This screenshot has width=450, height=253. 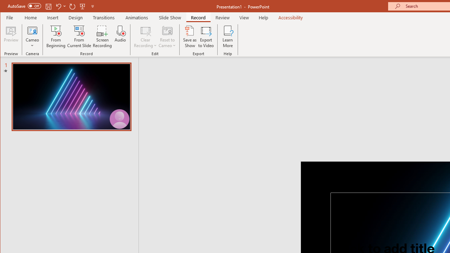 What do you see at coordinates (32, 37) in the screenshot?
I see `Cameo` at bounding box center [32, 37].